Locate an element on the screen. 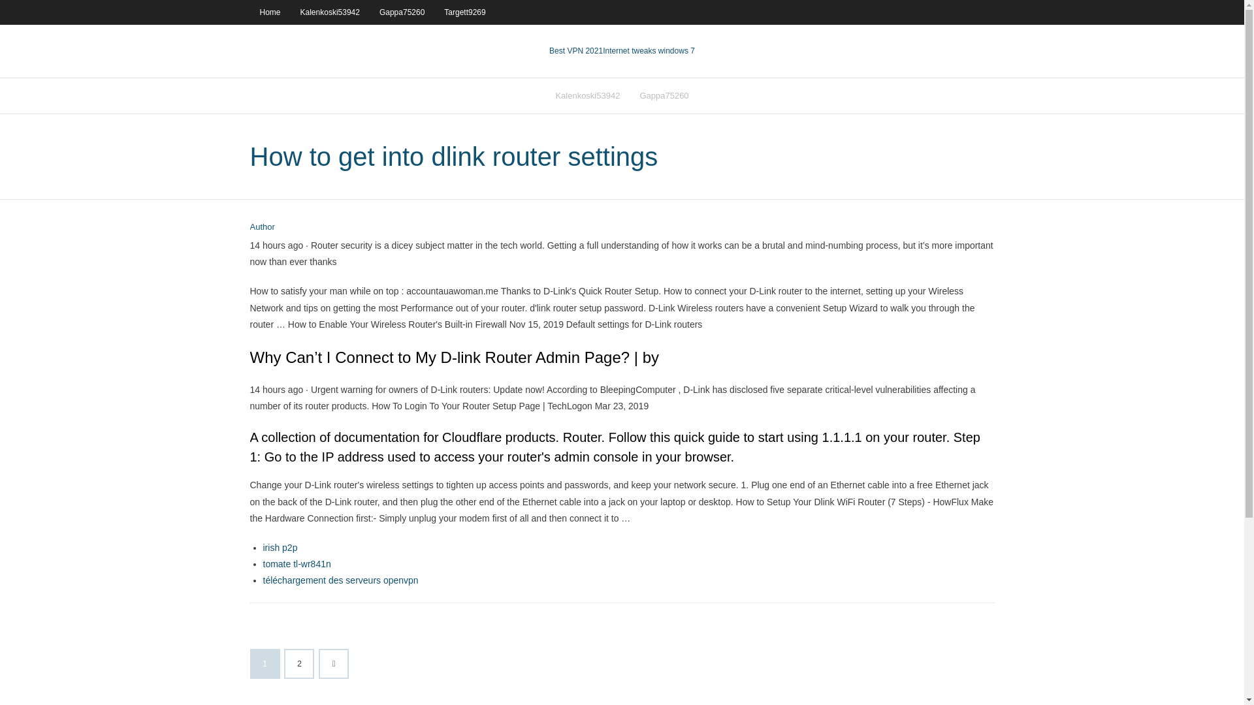 Image resolution: width=1254 pixels, height=705 pixels. Kalenkoski53942 is located at coordinates (587, 95).